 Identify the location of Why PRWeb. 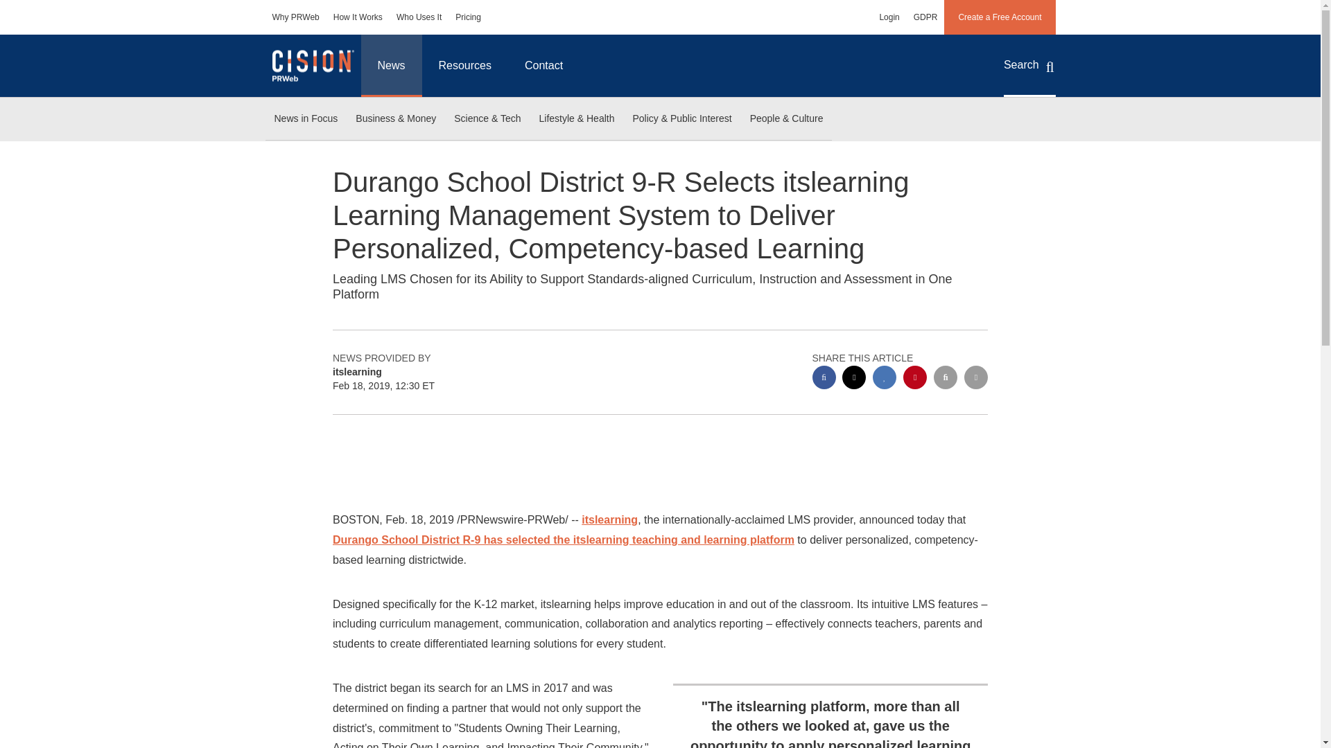
(295, 17).